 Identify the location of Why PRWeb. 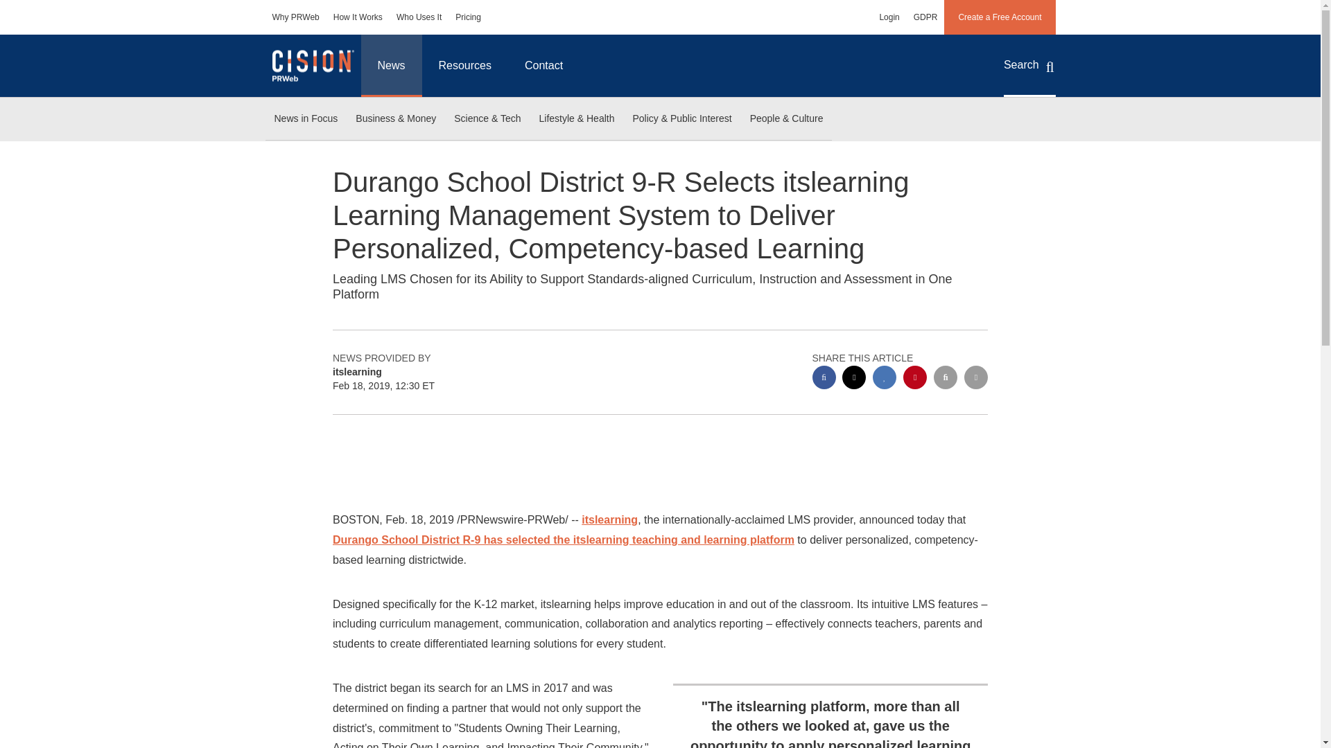
(295, 17).